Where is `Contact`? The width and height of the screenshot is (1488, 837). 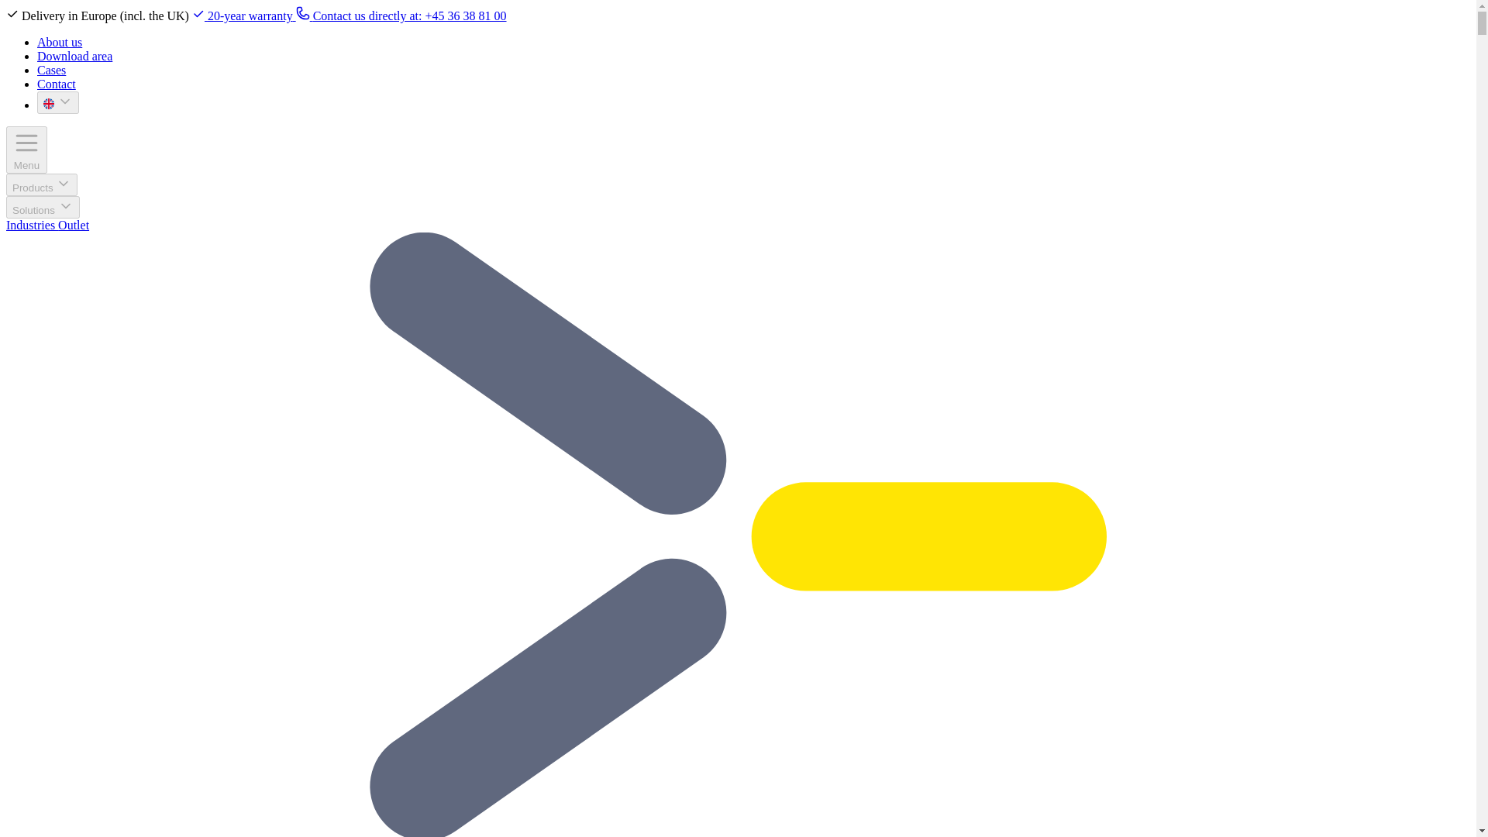 Contact is located at coordinates (56, 84).